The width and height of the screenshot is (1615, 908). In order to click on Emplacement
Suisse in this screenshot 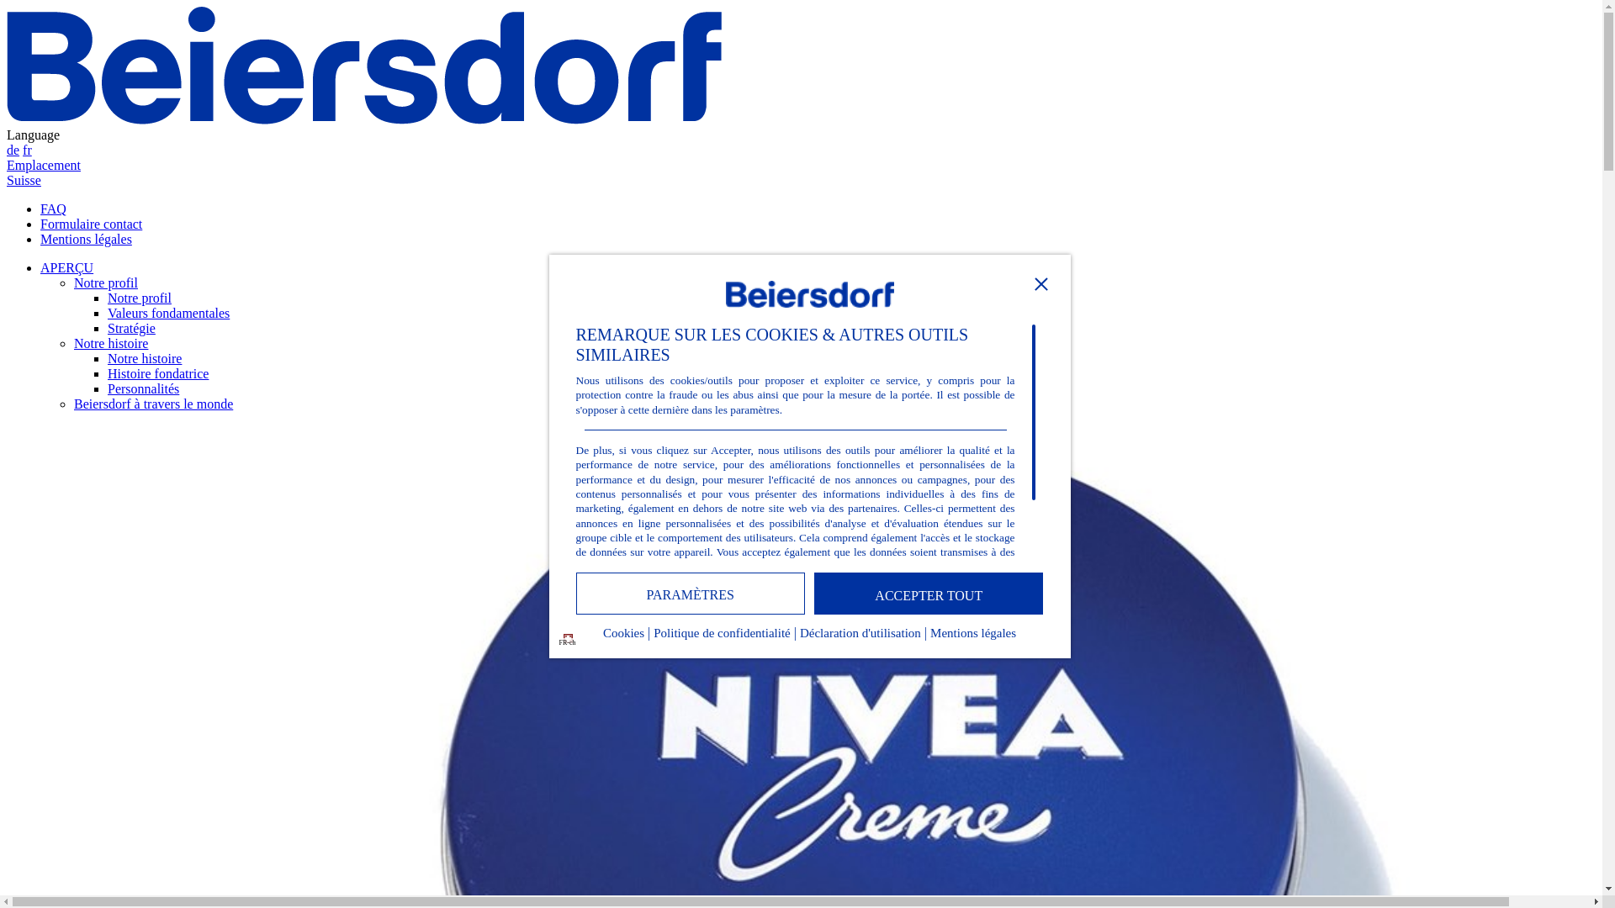, I will do `click(801, 173)`.